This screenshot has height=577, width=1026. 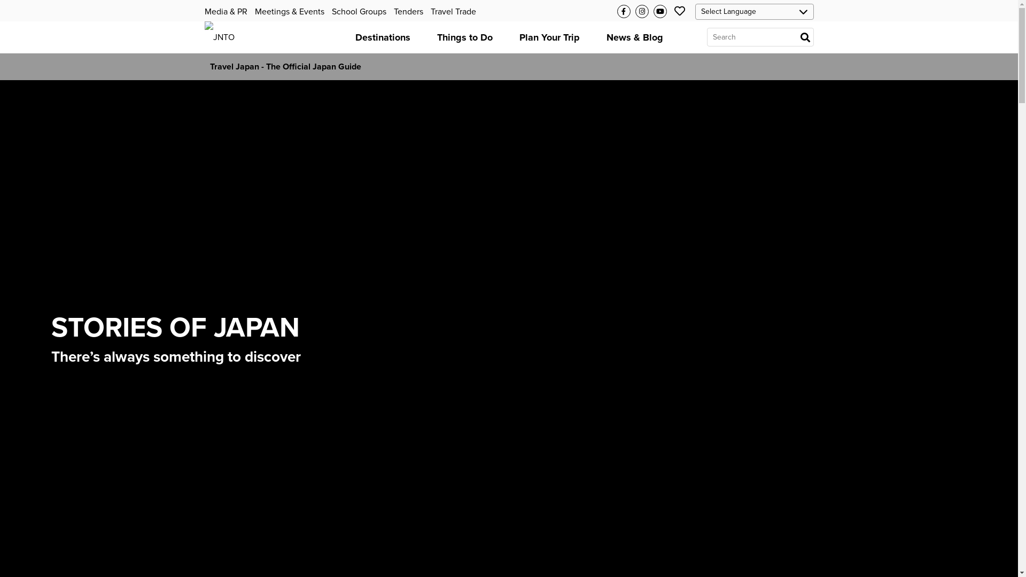 I want to click on Plan Your Trip, so click(x=549, y=37).